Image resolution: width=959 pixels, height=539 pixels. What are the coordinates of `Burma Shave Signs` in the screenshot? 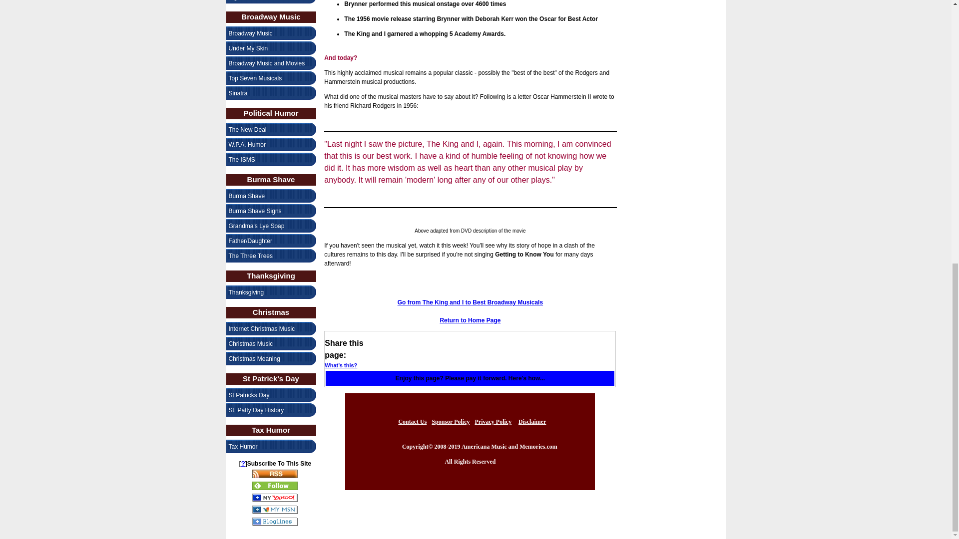 It's located at (275, 211).